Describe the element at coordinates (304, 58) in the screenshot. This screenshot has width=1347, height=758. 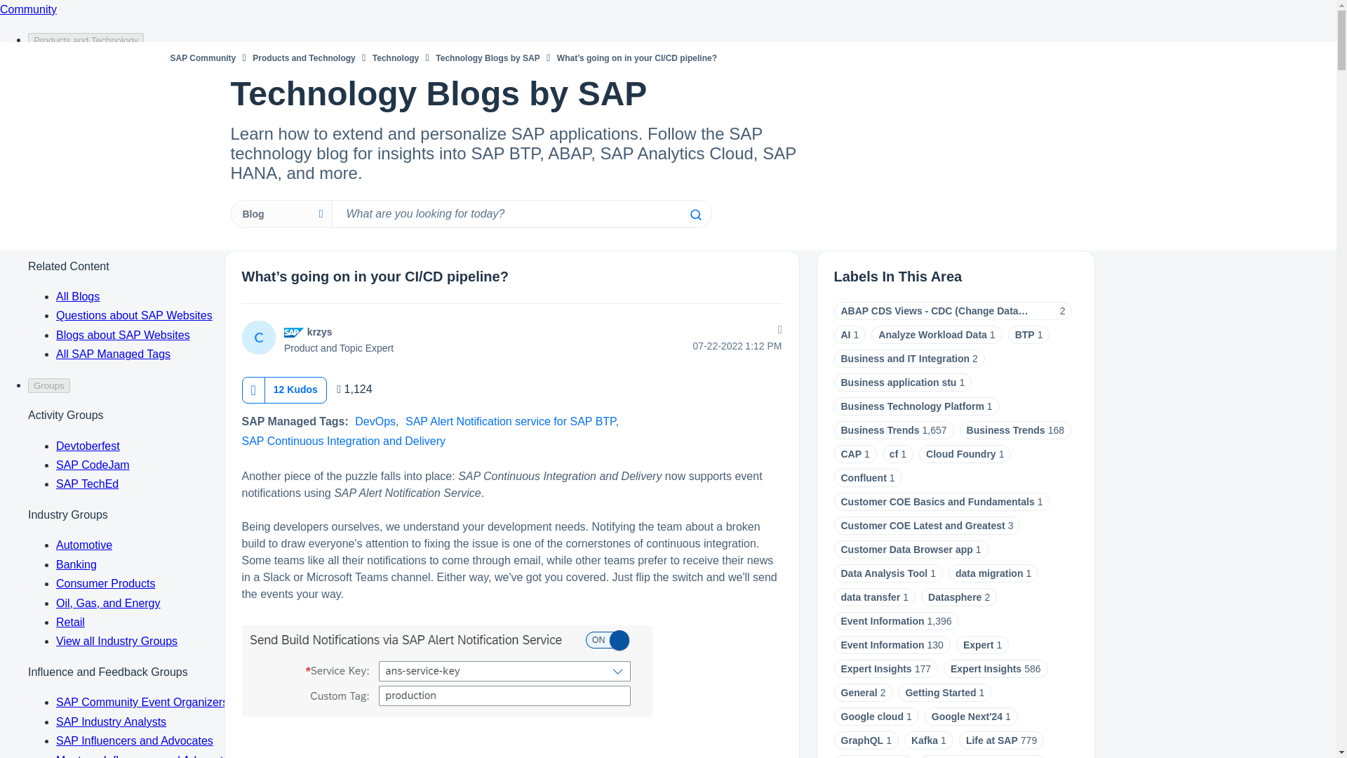
I see `Products and Technology` at that location.